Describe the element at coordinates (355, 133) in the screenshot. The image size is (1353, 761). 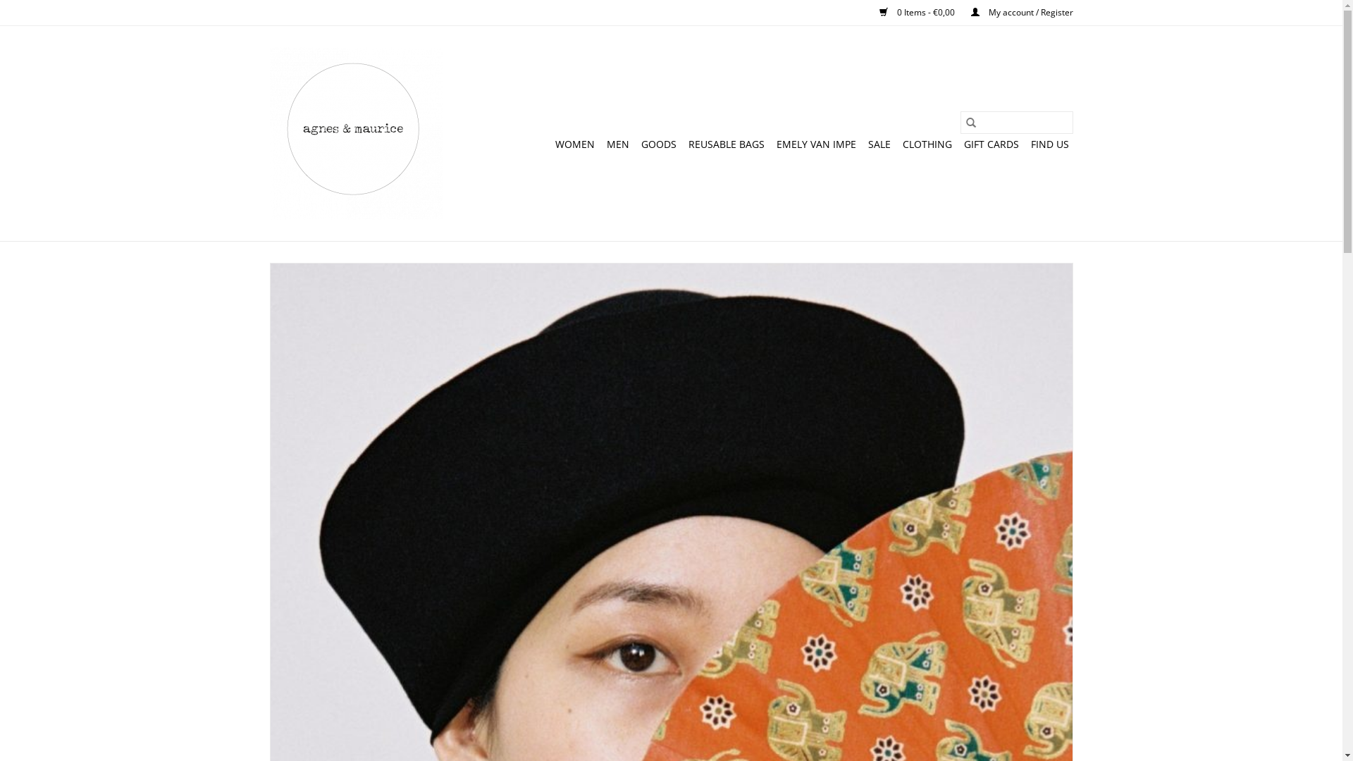
I see `Agnes & Maurice` at that location.